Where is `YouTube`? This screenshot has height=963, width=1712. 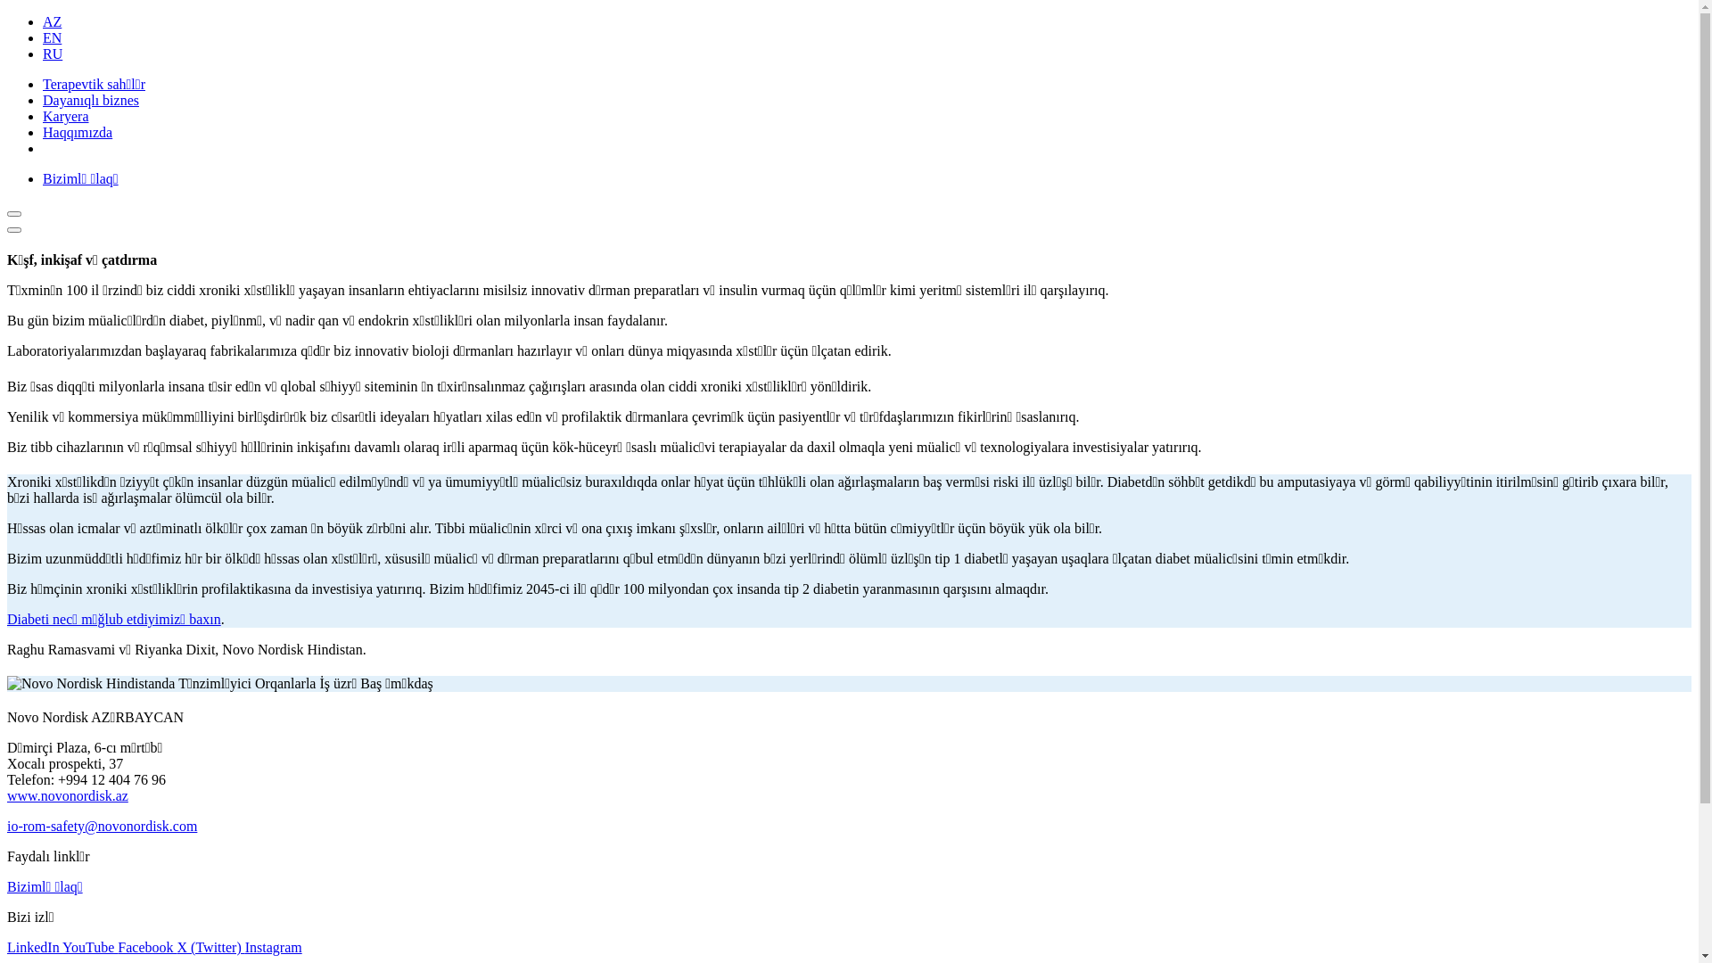 YouTube is located at coordinates (90, 947).